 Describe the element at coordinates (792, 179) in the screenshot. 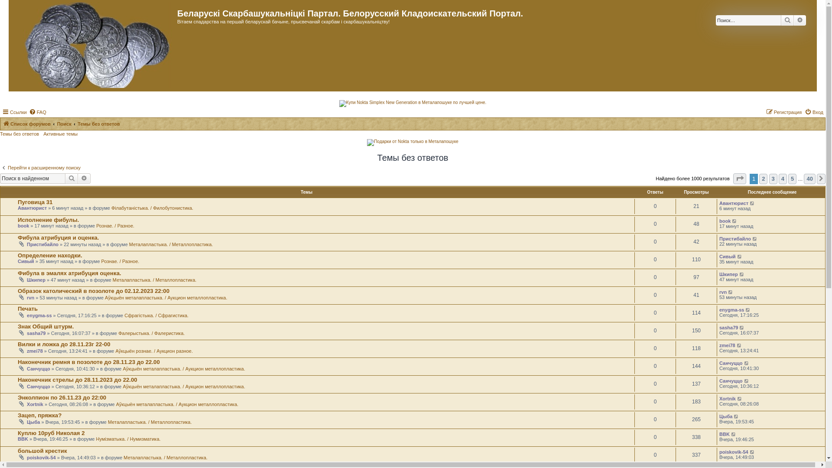

I see `5` at that location.